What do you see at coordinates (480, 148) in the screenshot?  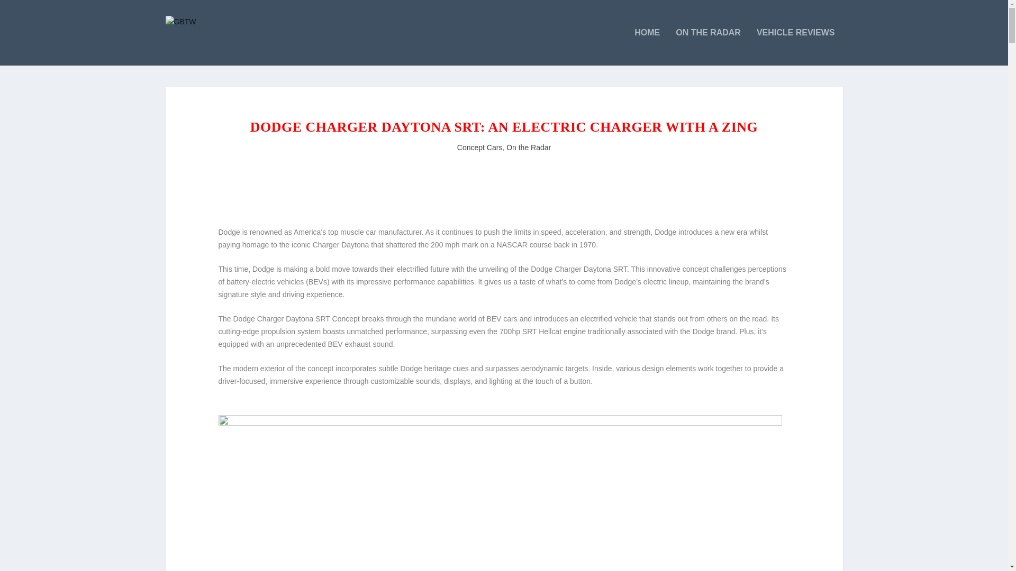 I see `Concept Cars` at bounding box center [480, 148].